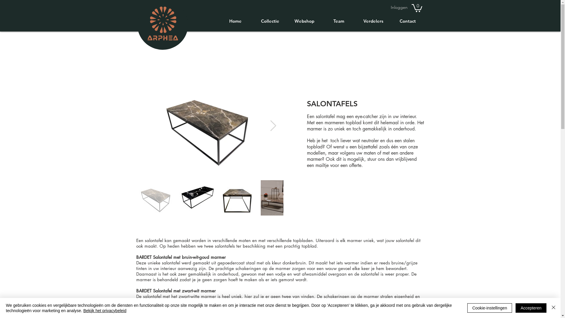  I want to click on Verdelers, so click(373, 21).